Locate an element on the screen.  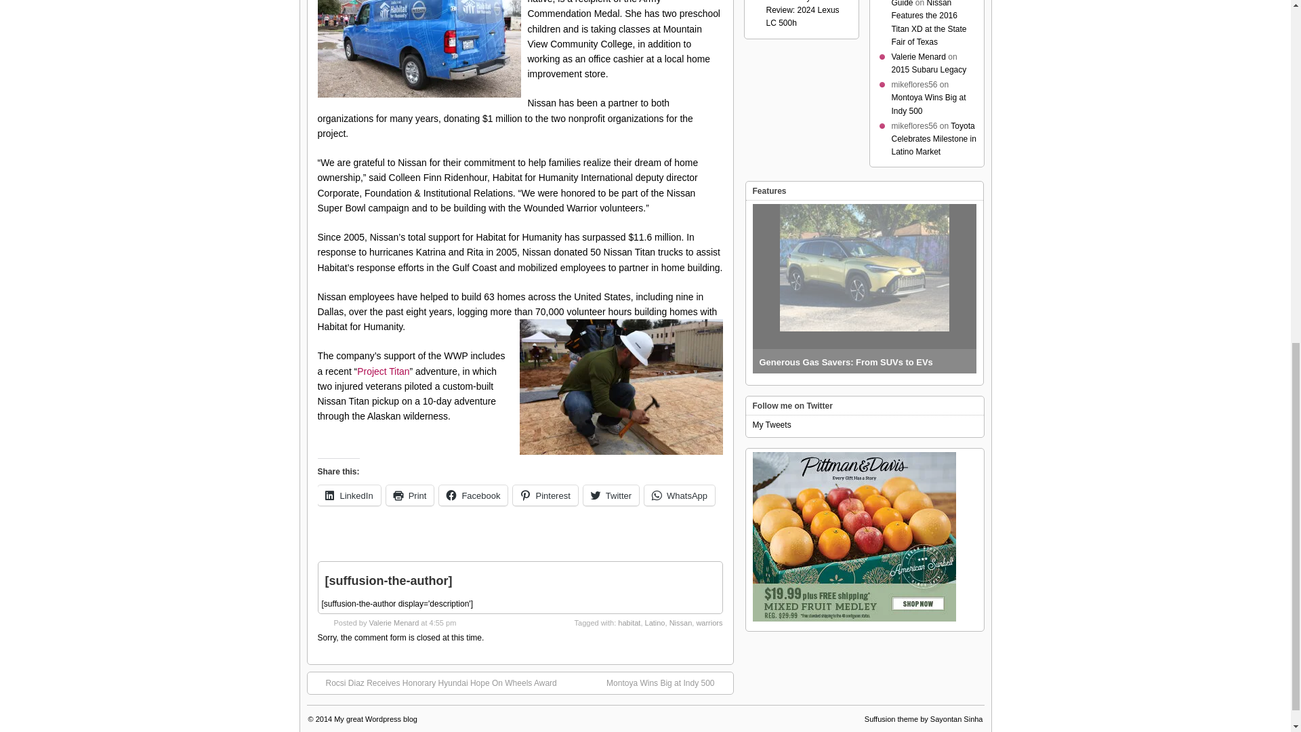
WhatsApp is located at coordinates (679, 495).